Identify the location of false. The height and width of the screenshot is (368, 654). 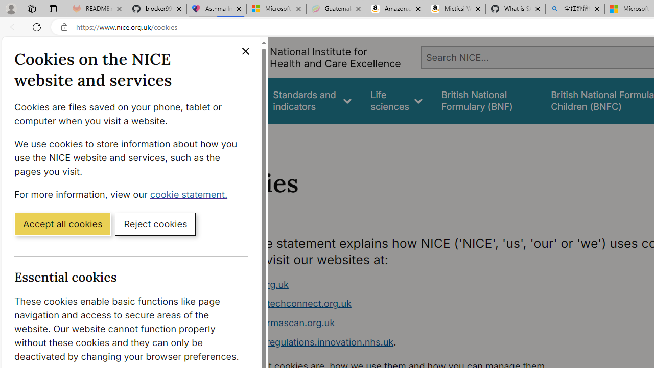
(486, 100).